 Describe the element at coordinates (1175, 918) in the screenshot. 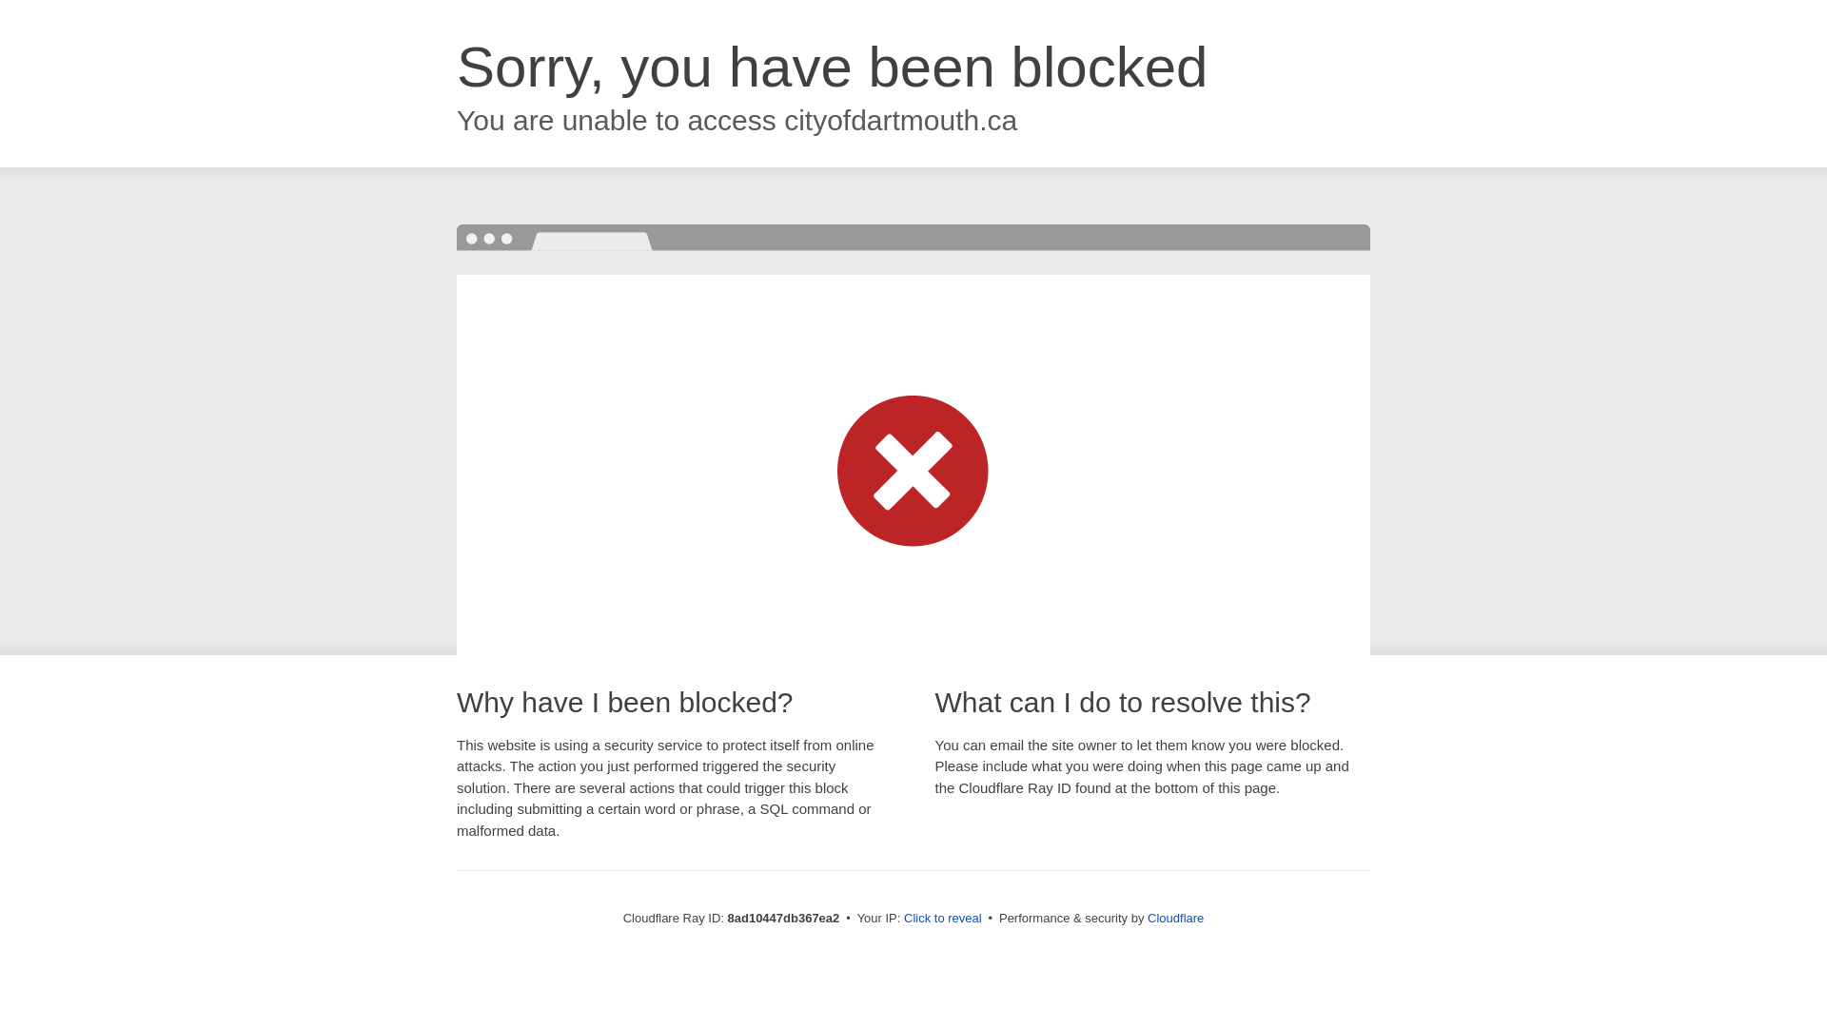

I see `Cloudflare` at that location.